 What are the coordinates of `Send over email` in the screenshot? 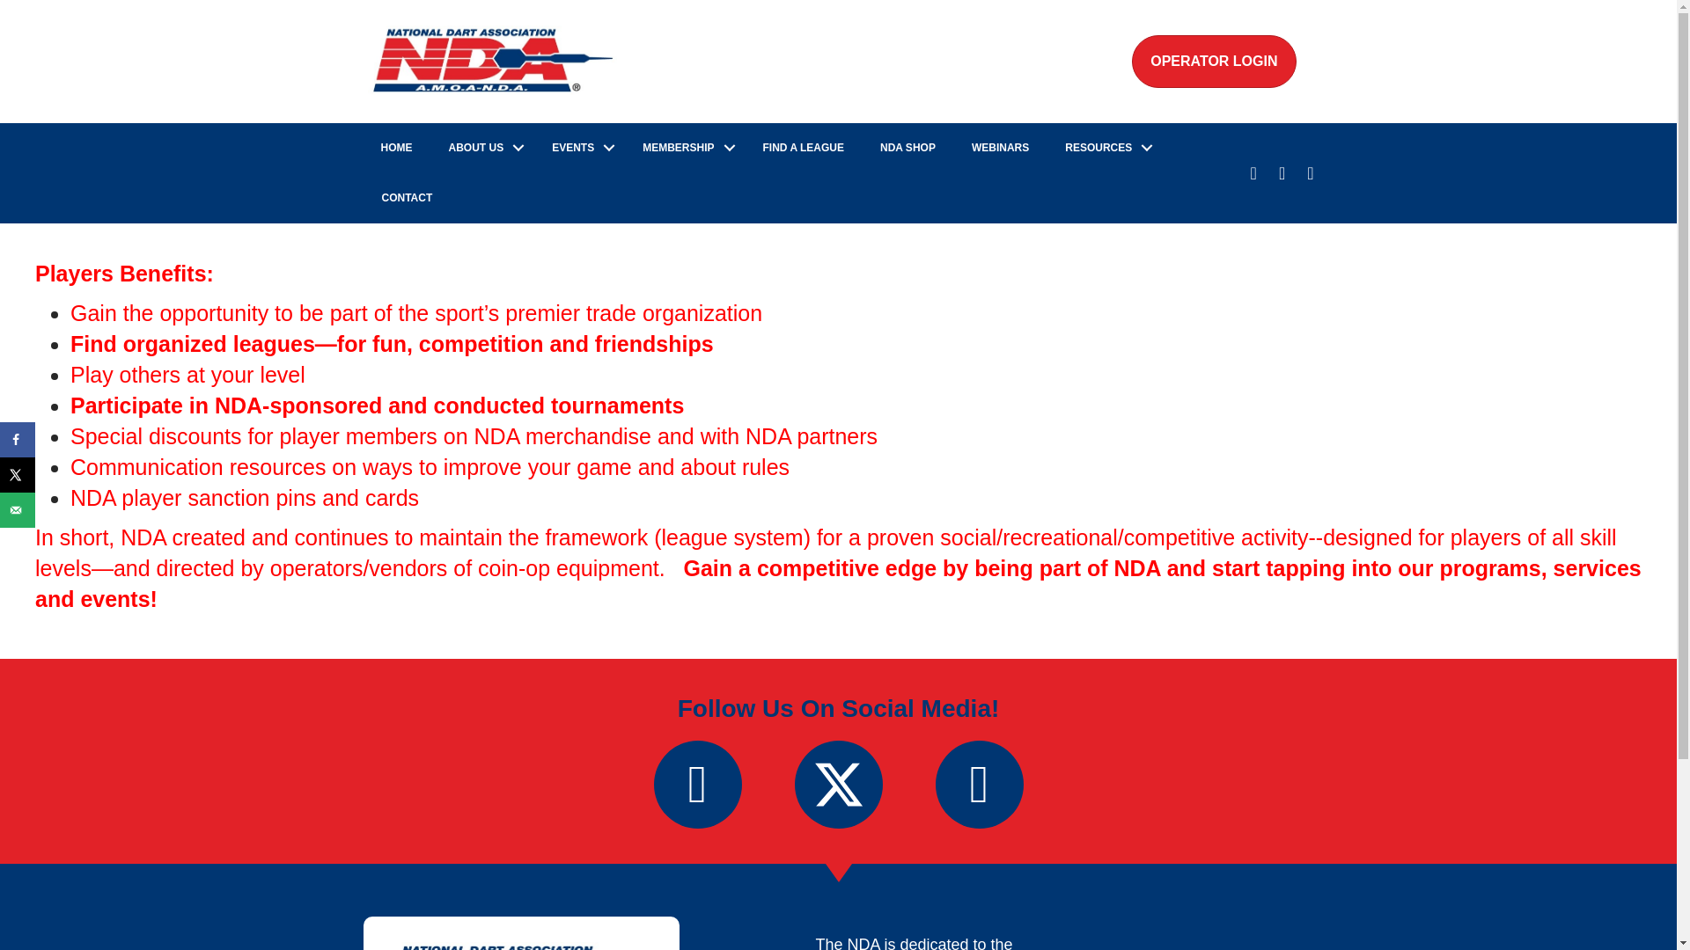 It's located at (18, 510).